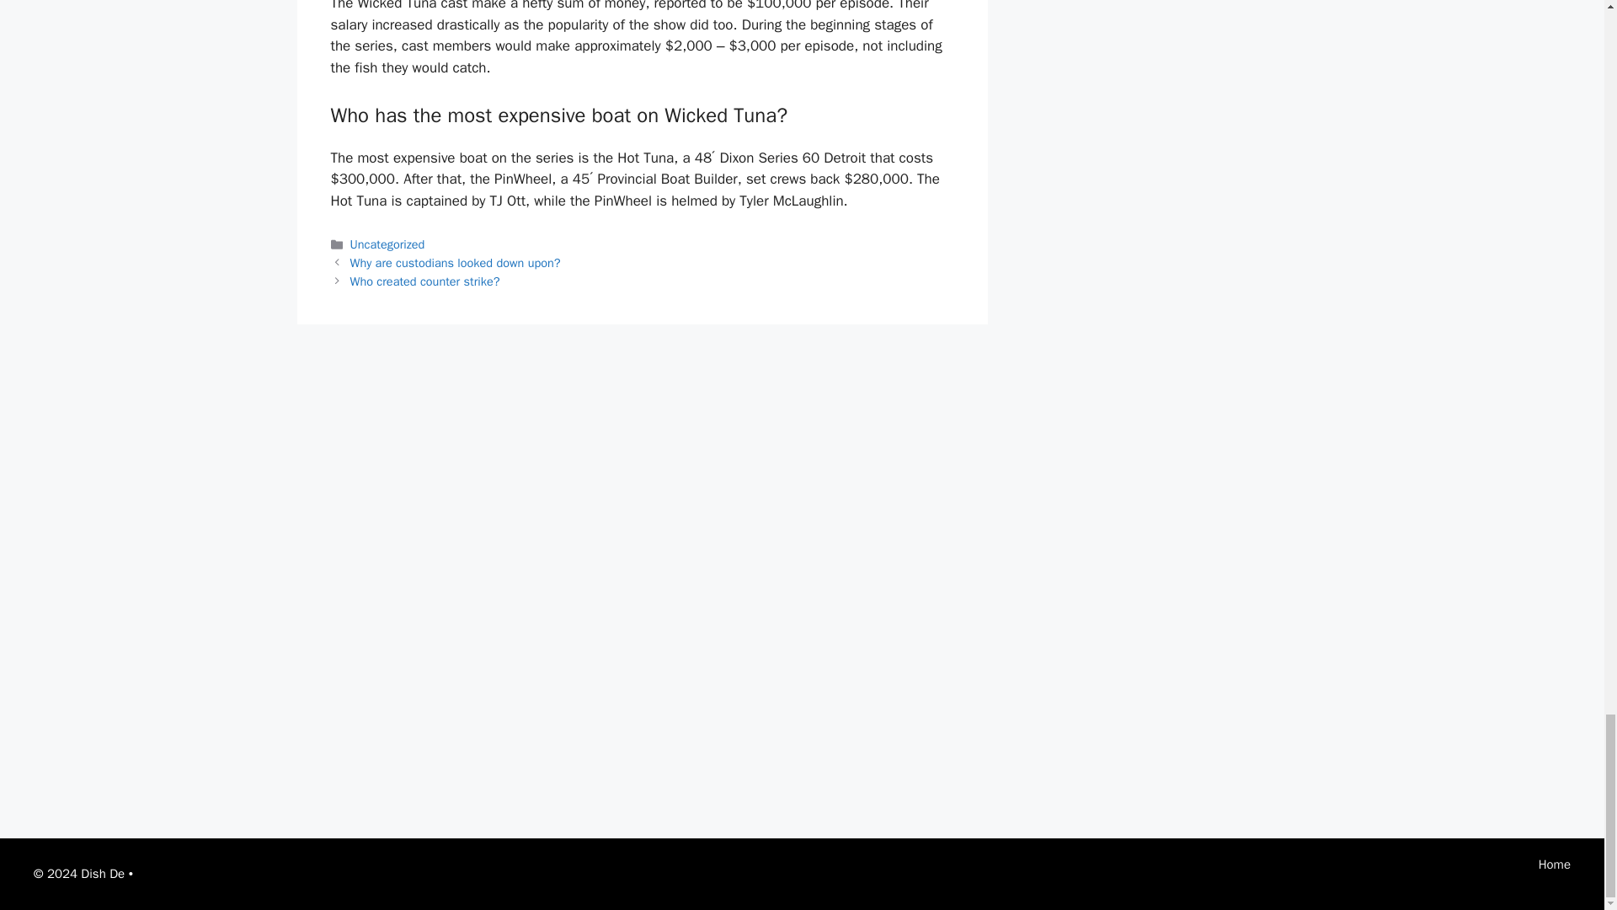 Image resolution: width=1617 pixels, height=910 pixels. Describe the element at coordinates (456, 263) in the screenshot. I see `Previous` at that location.